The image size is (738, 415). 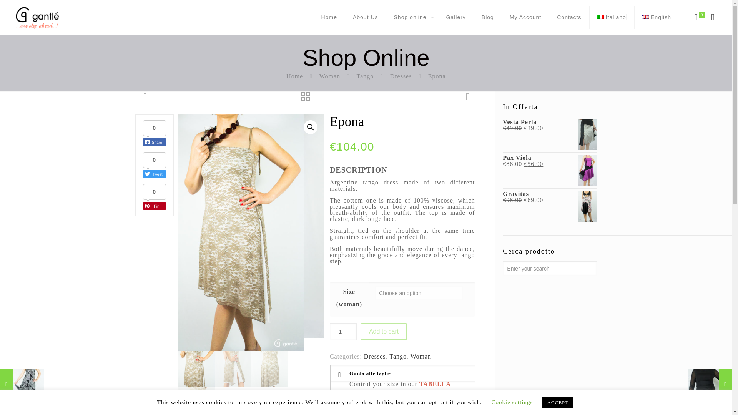 I want to click on Shop online, so click(x=412, y=17).